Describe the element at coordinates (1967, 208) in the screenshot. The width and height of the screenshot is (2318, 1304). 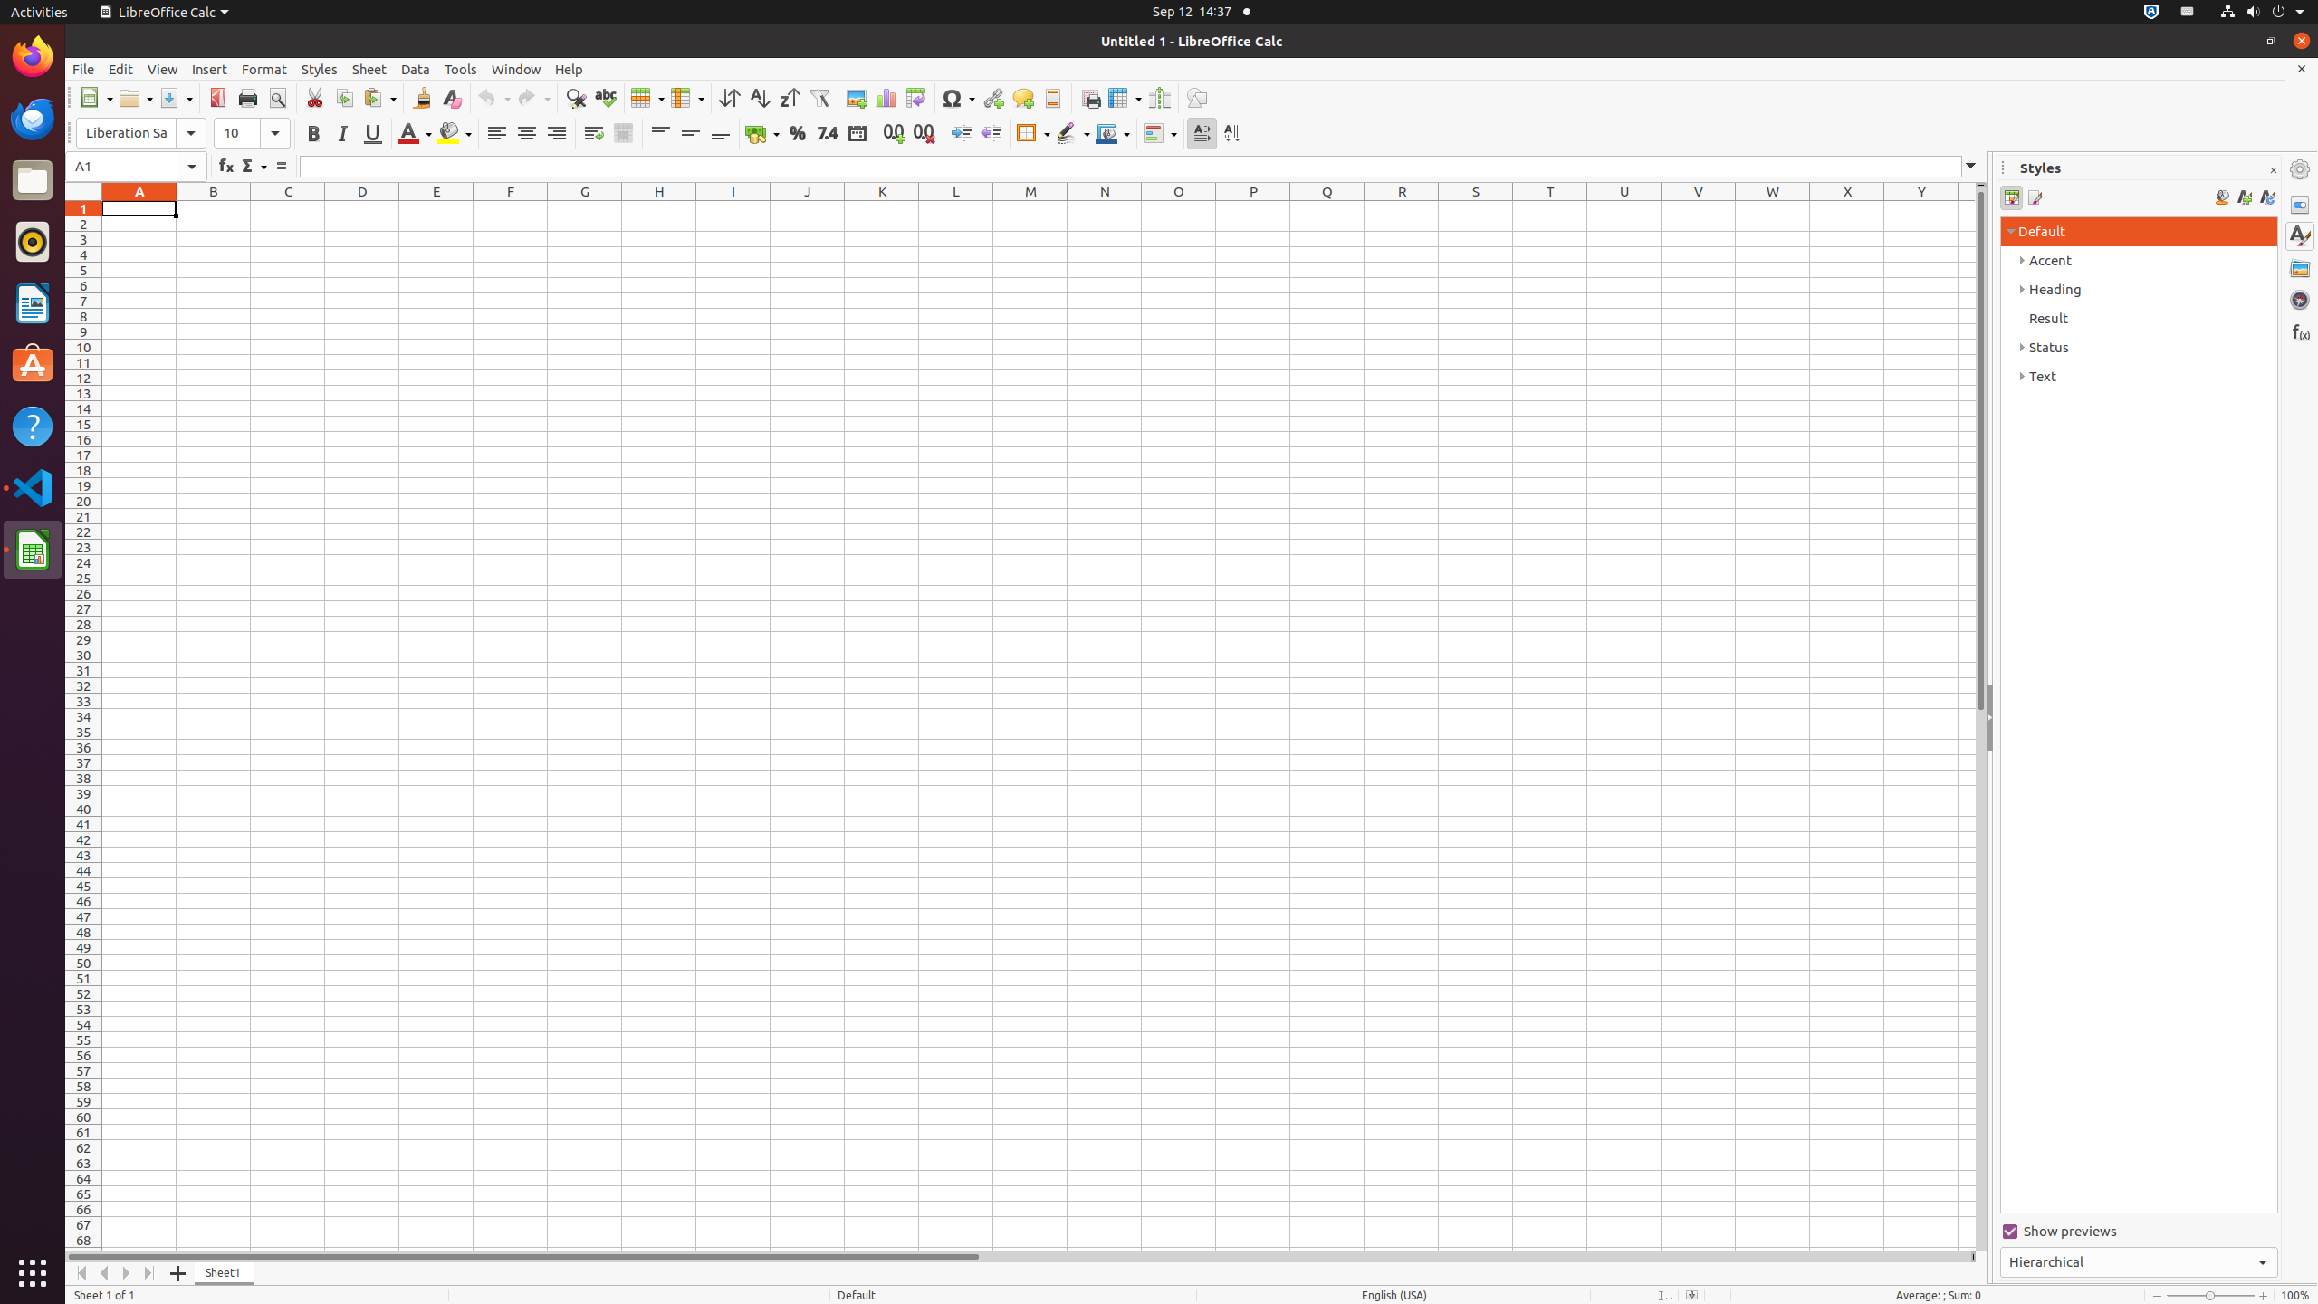
I see `Z1` at that location.